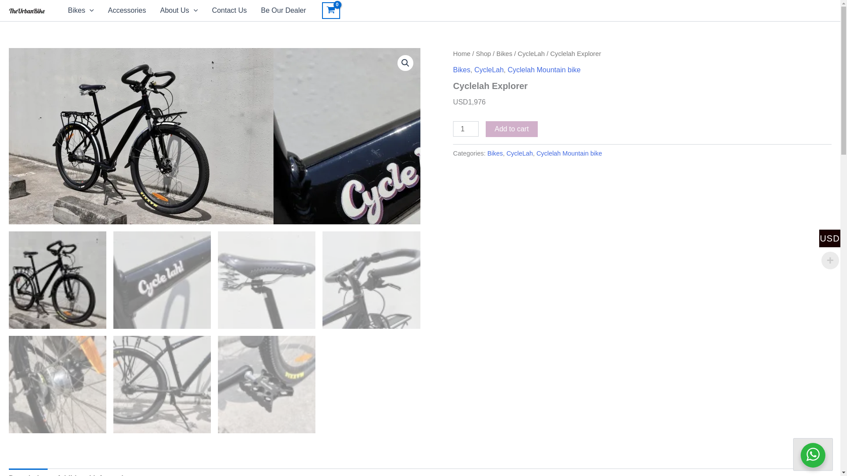 The height and width of the screenshot is (476, 847). Describe the element at coordinates (127, 10) in the screenshot. I see `Accessories` at that location.